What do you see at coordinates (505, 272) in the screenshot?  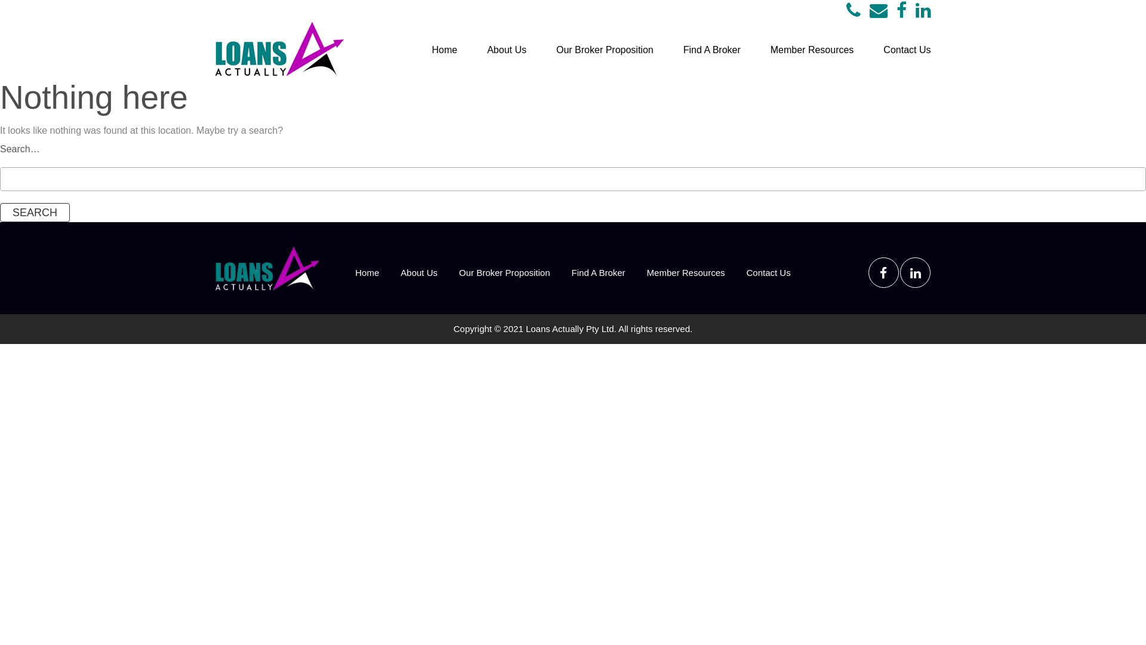 I see `Our Broker Proposition` at bounding box center [505, 272].